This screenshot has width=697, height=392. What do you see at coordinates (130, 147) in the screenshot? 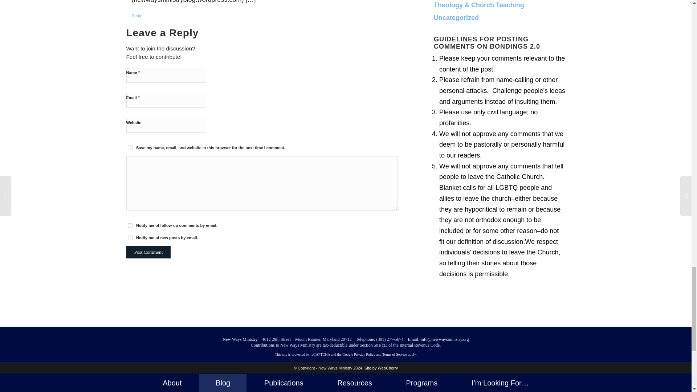
I see `yes` at bounding box center [130, 147].